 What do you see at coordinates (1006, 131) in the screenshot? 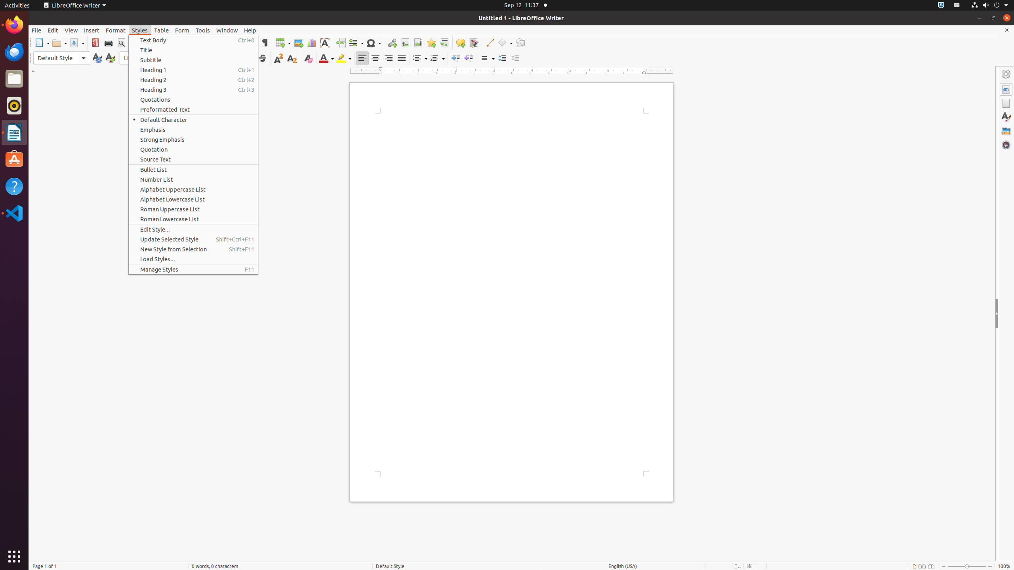
I see `Gallery` at bounding box center [1006, 131].